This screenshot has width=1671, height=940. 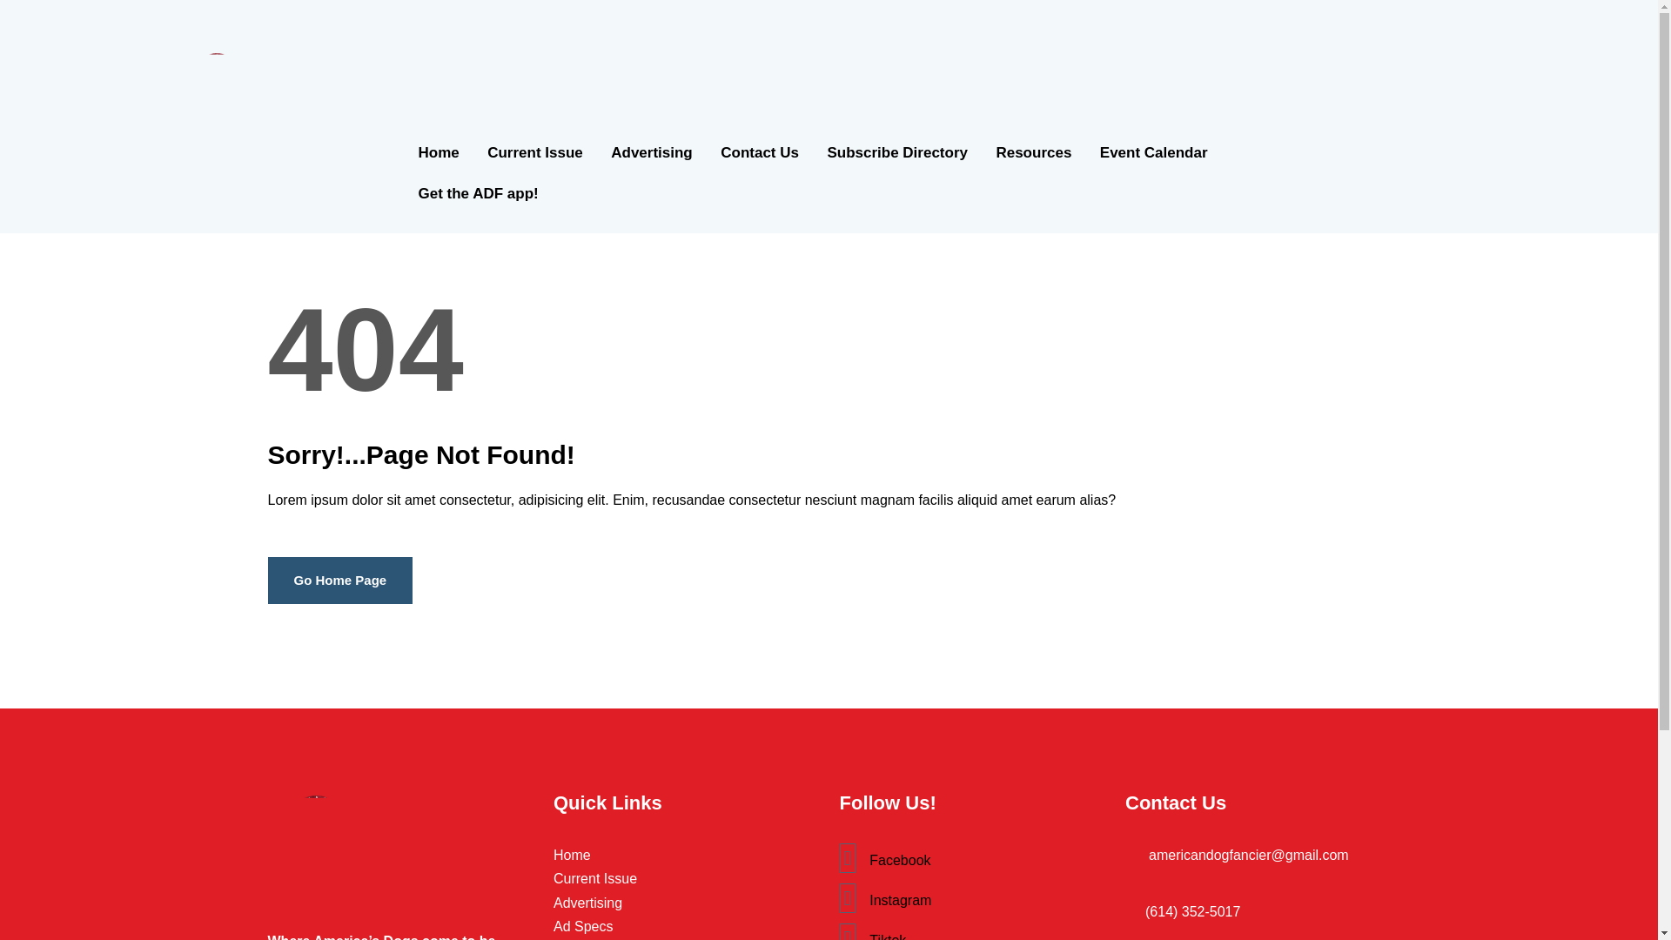 I want to click on Contact Us, so click(x=759, y=152).